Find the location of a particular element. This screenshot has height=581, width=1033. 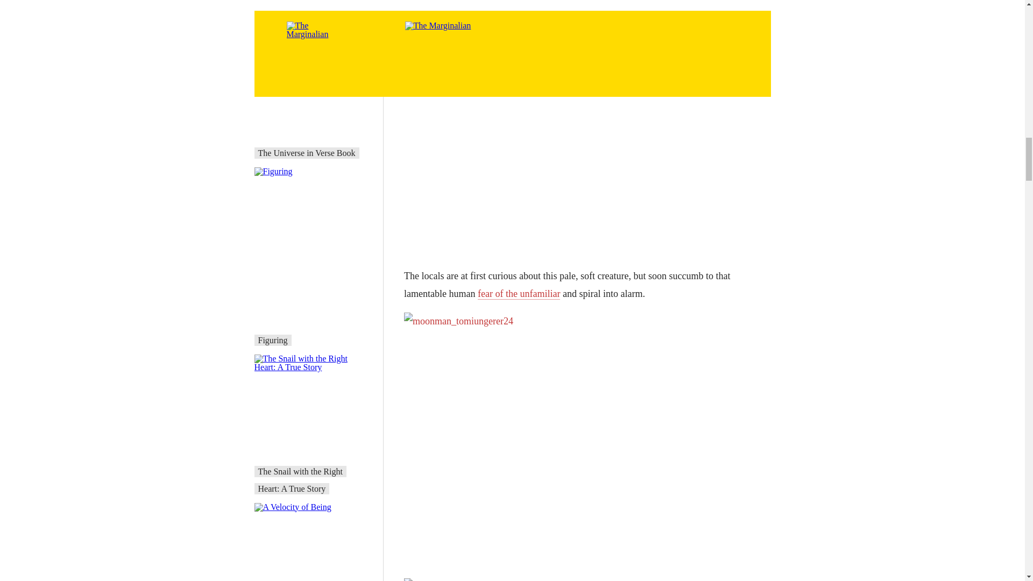

Figuring is located at coordinates (273, 340).